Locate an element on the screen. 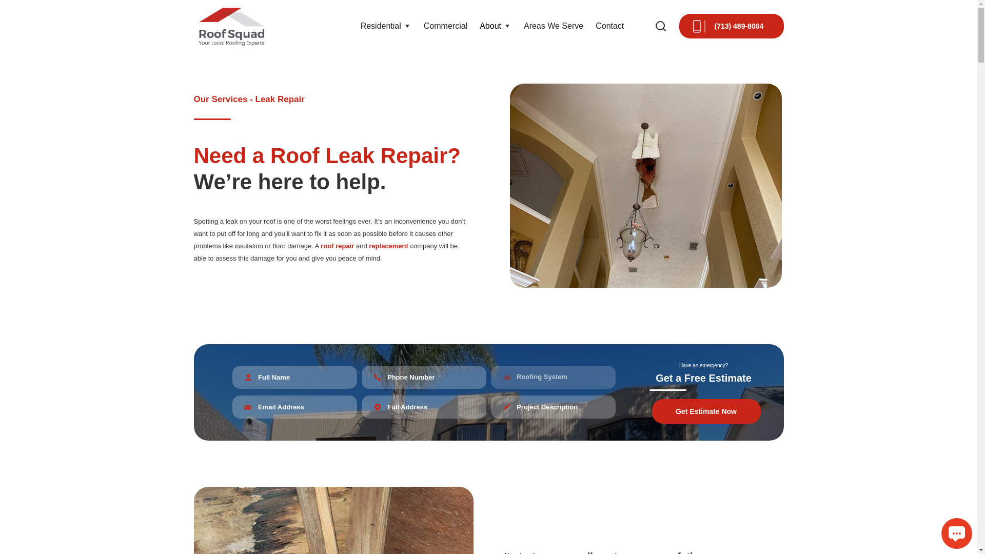 The width and height of the screenshot is (985, 554). About is located at coordinates (490, 26).